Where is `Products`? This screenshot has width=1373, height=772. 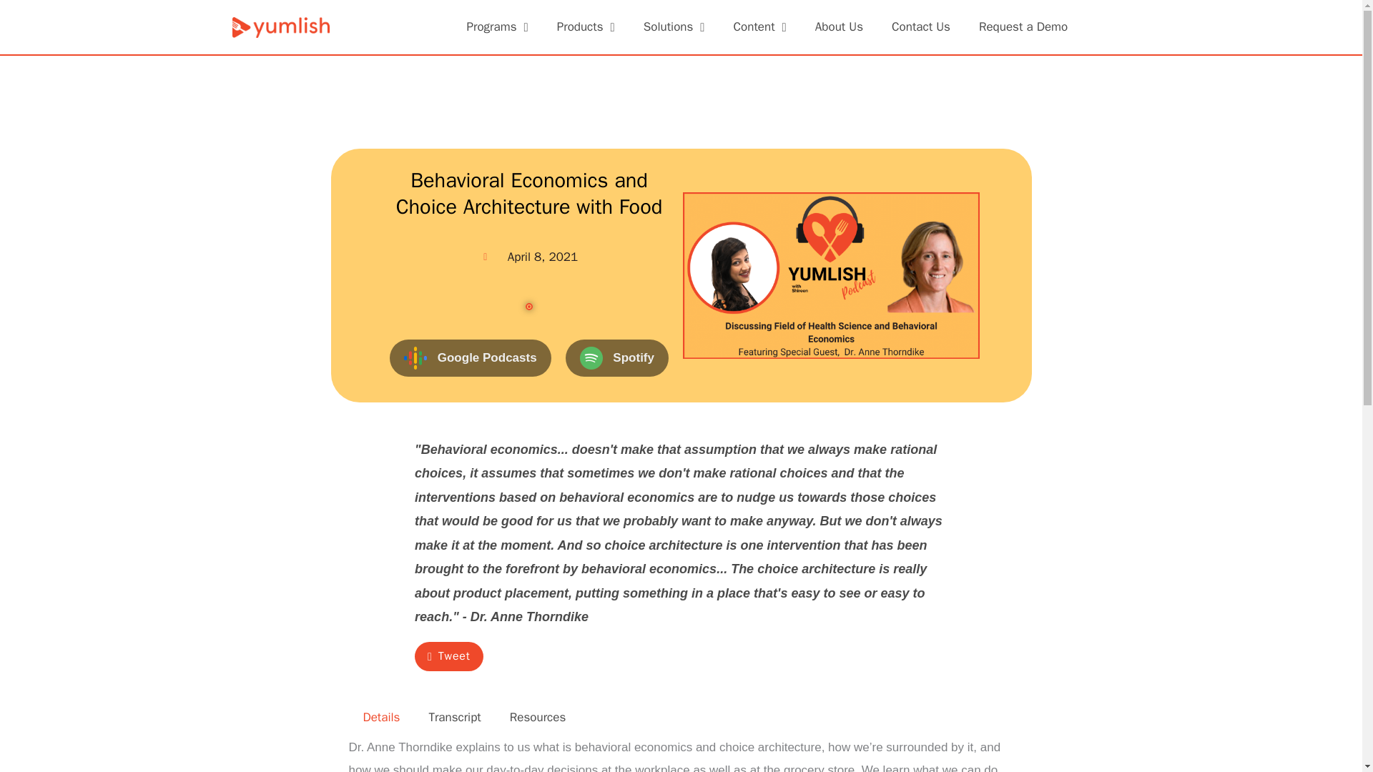
Products is located at coordinates (585, 27).